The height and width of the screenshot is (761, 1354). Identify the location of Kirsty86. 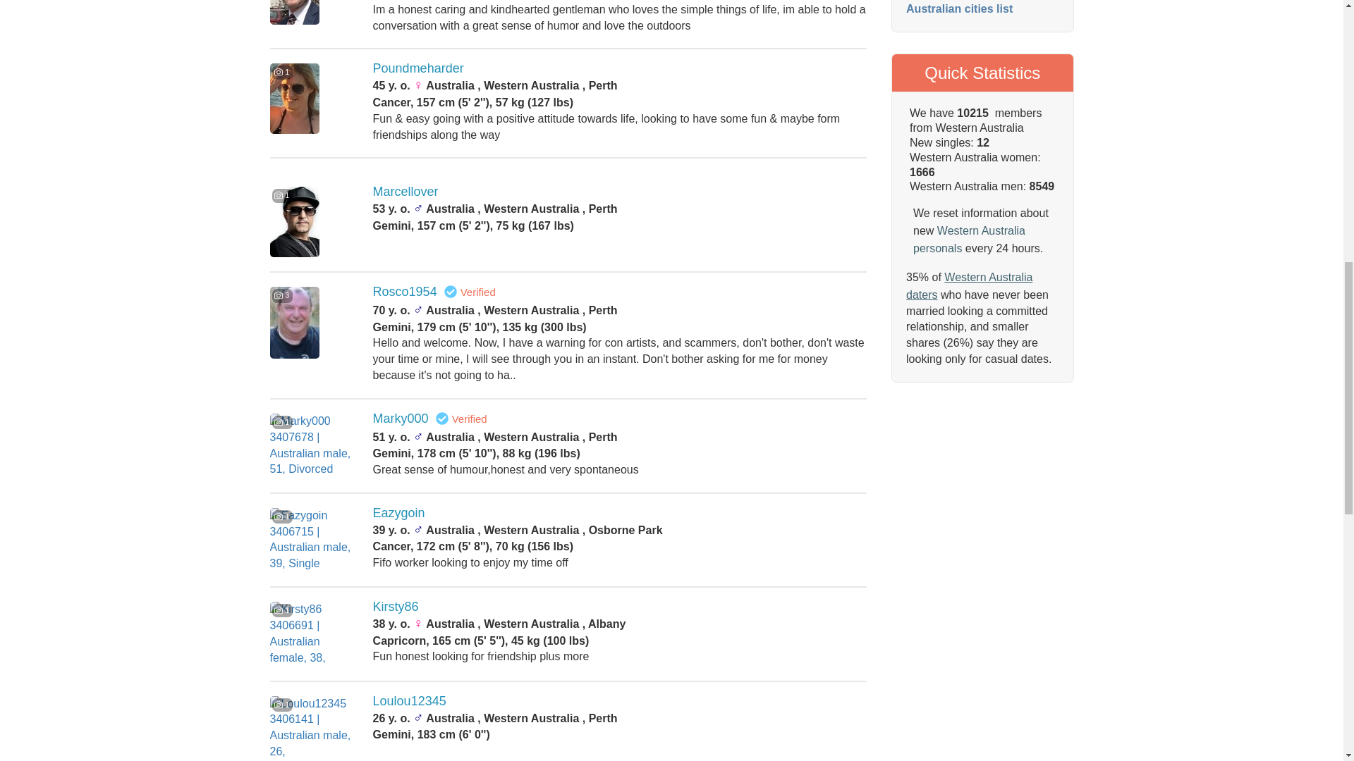
(396, 606).